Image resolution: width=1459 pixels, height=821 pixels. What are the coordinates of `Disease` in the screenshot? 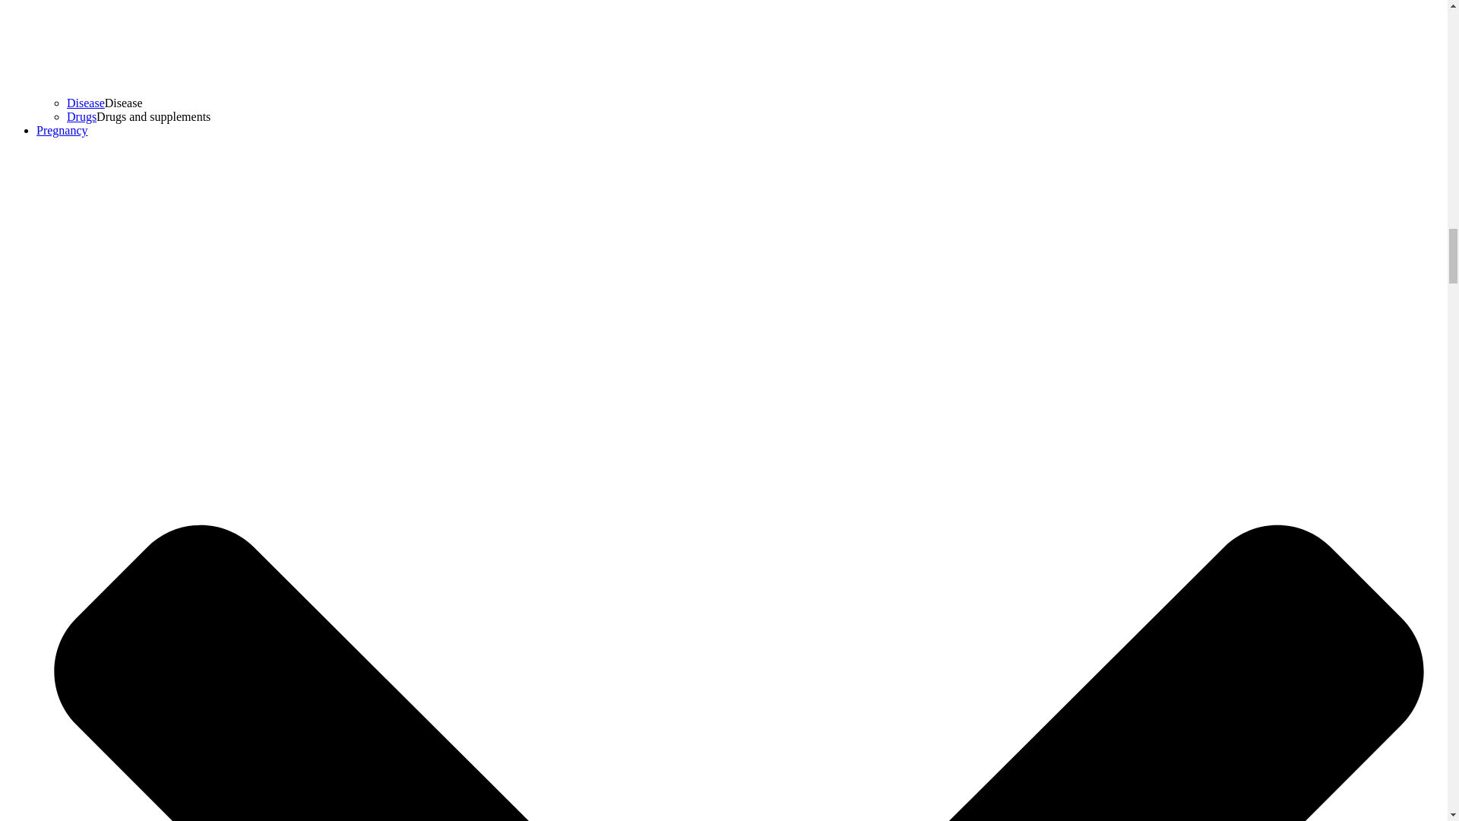 It's located at (86, 103).